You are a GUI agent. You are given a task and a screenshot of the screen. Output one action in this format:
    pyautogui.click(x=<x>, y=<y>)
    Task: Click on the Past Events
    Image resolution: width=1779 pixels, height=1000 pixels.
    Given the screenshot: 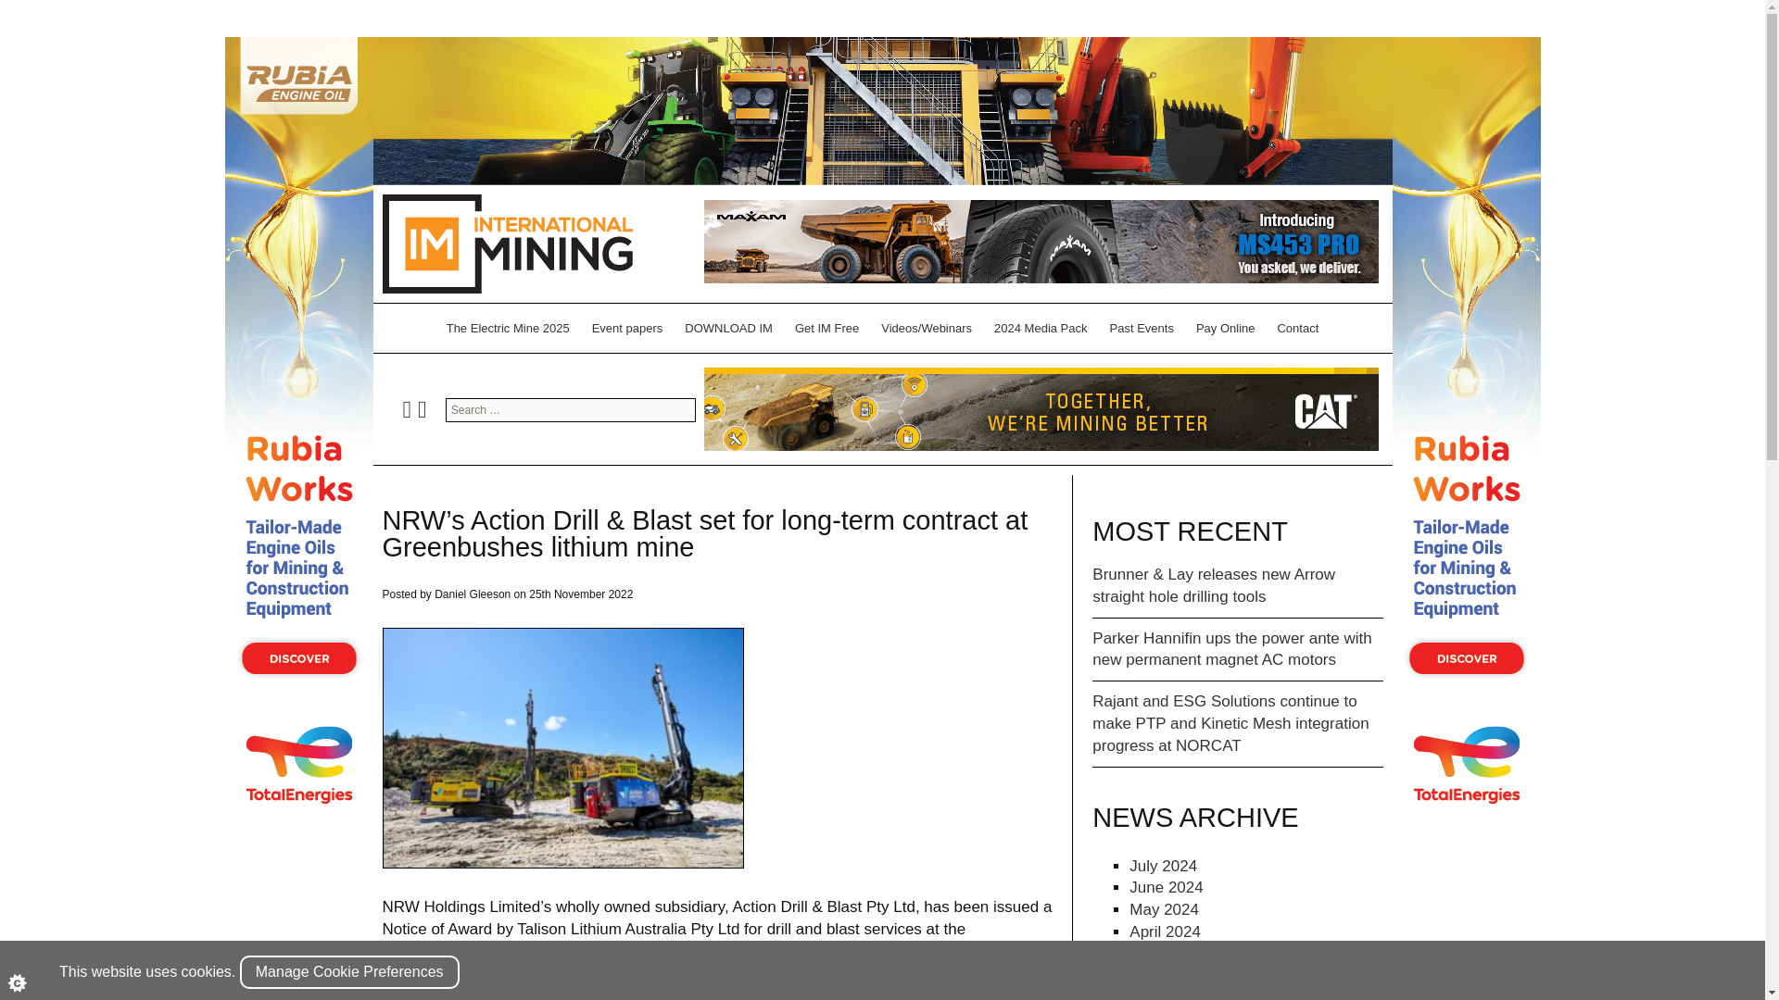 What is the action you would take?
    pyautogui.click(x=1142, y=328)
    